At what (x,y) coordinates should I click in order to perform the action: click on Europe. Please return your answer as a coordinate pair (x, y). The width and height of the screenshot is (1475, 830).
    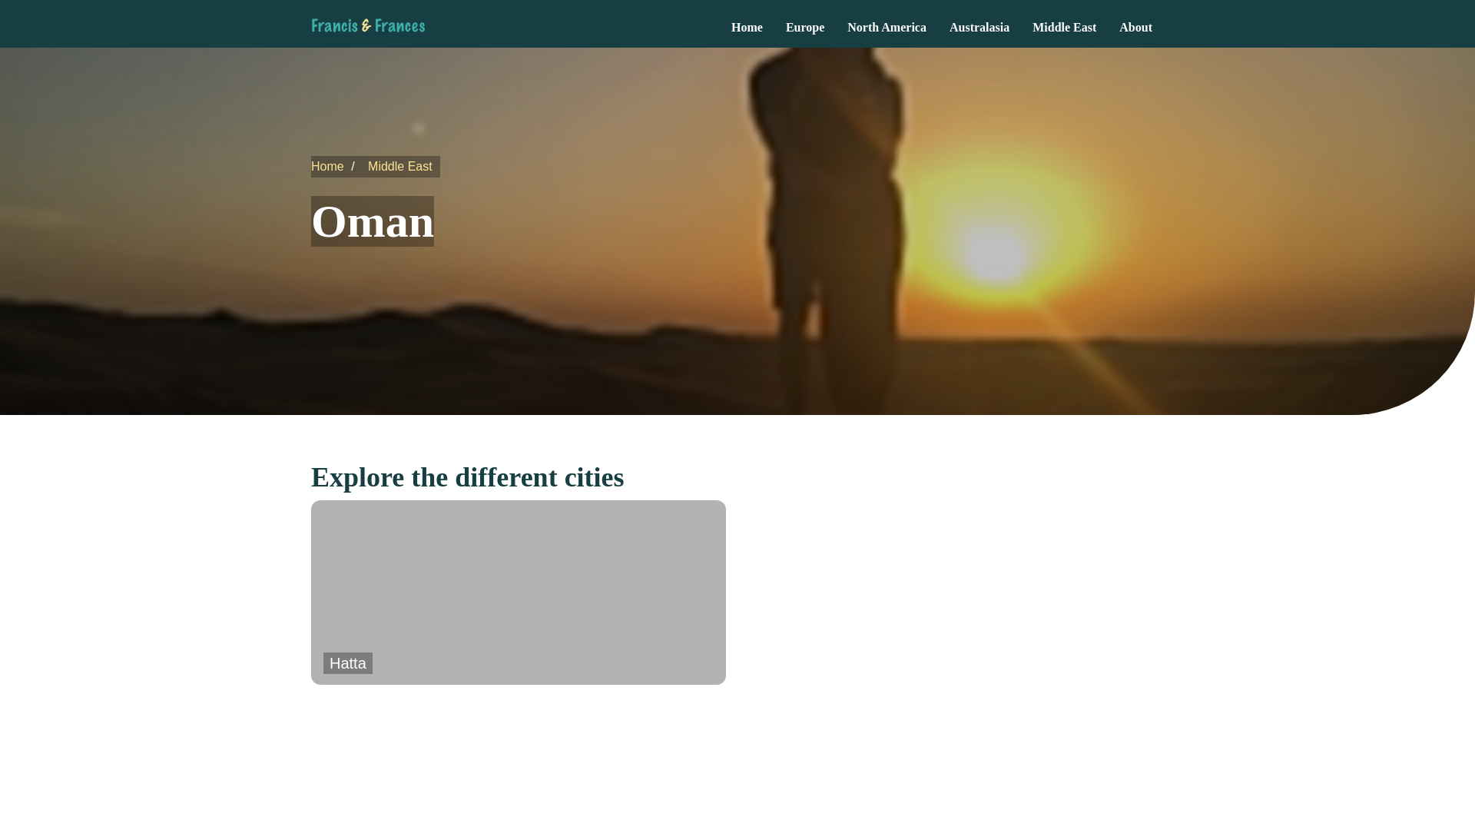
    Looking at the image, I should click on (805, 24).